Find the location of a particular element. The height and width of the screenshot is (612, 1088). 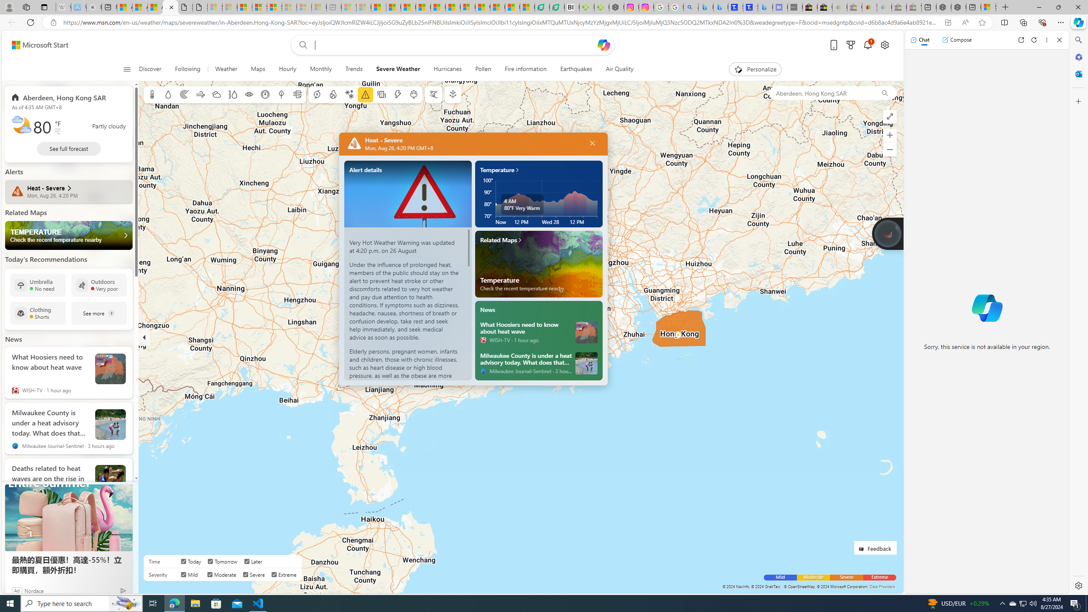

Foo BAR | Trusted Community Engagement and Contributions is located at coordinates (453, 7).